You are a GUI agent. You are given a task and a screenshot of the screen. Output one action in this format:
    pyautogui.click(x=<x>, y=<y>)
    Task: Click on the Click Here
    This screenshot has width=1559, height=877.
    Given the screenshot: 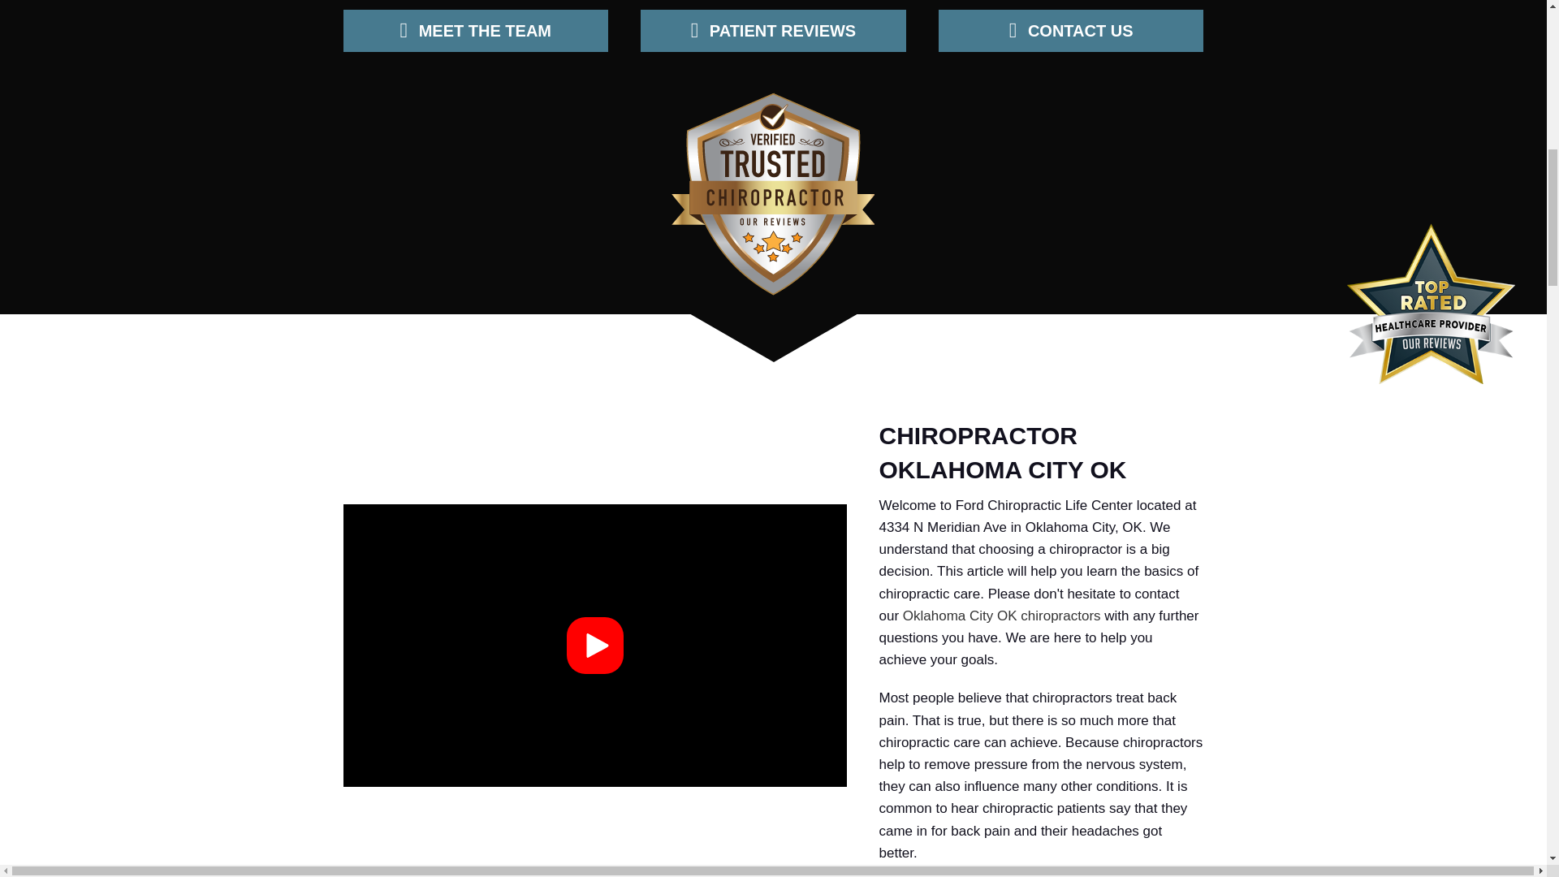 What is the action you would take?
    pyautogui.click(x=475, y=30)
    